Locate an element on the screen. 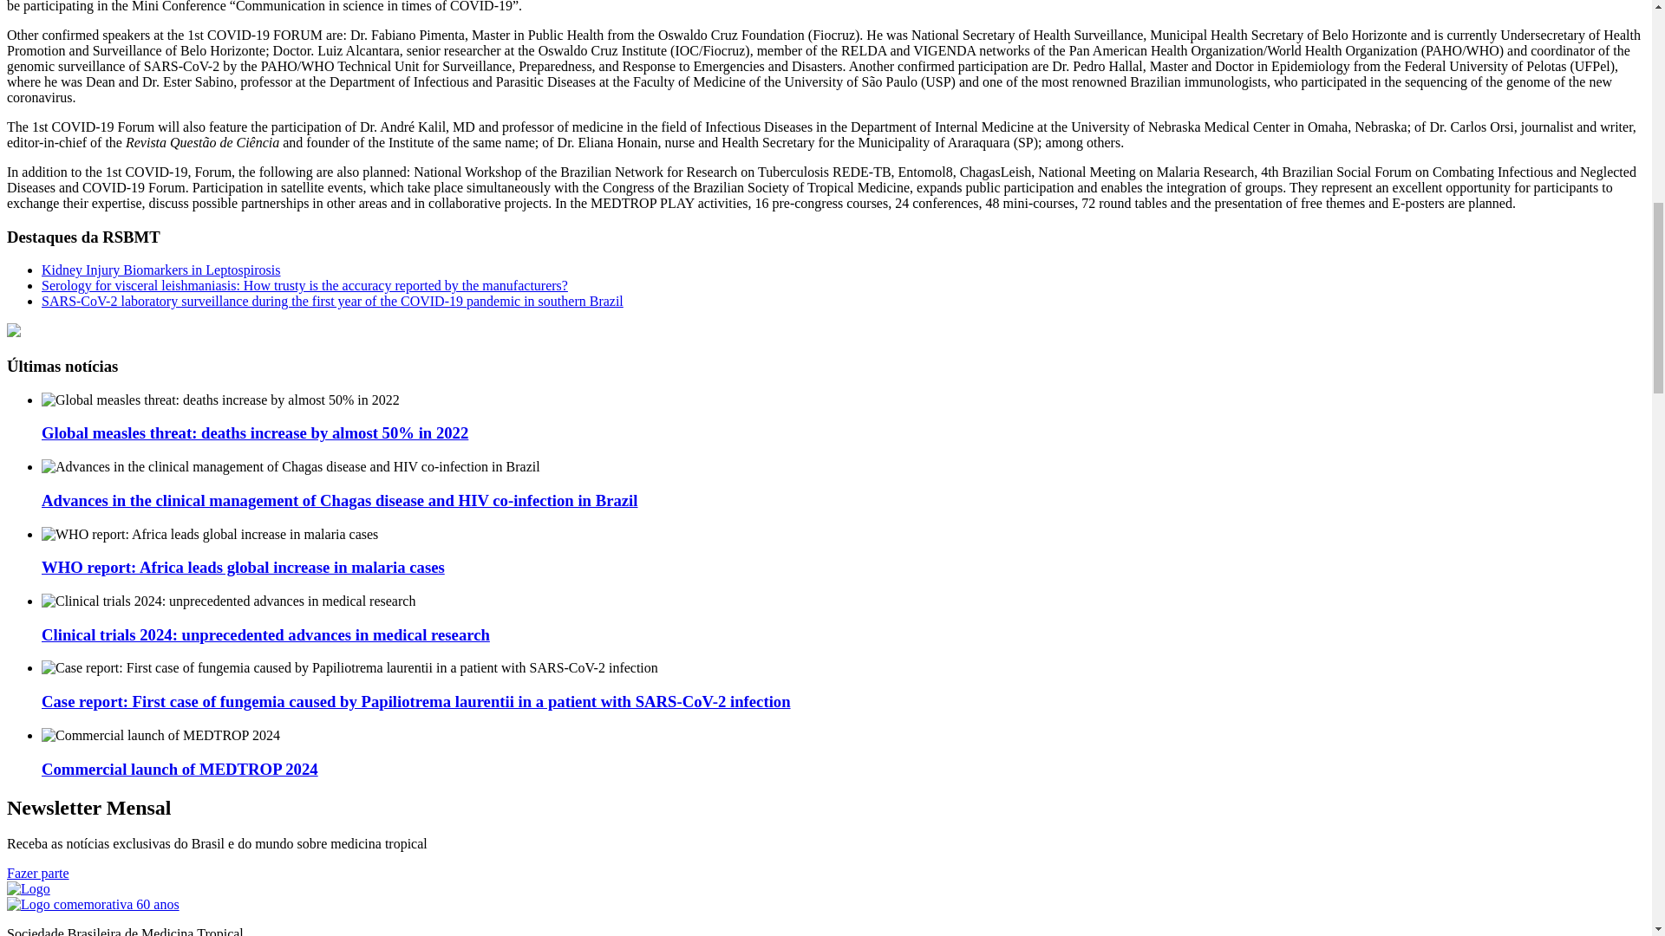  Kidney Injury Biomarkers in Leptospirosis is located at coordinates (161, 270).